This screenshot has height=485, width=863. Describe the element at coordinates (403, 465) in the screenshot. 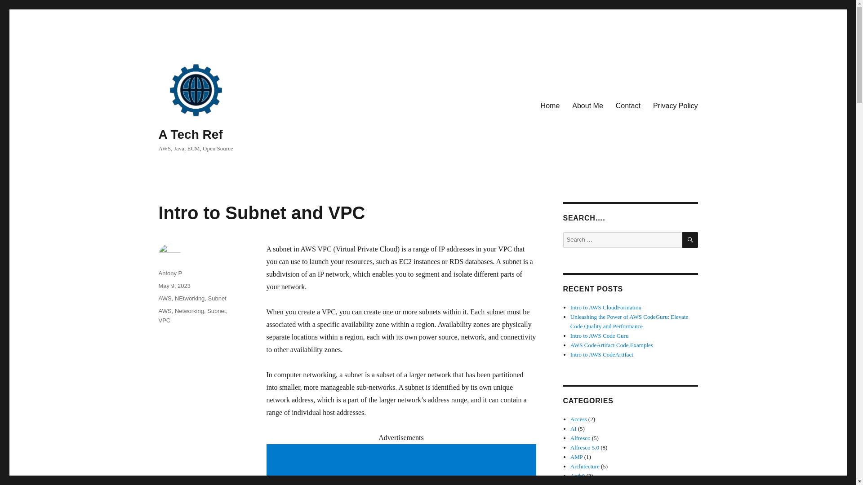

I see `Advertisement` at that location.